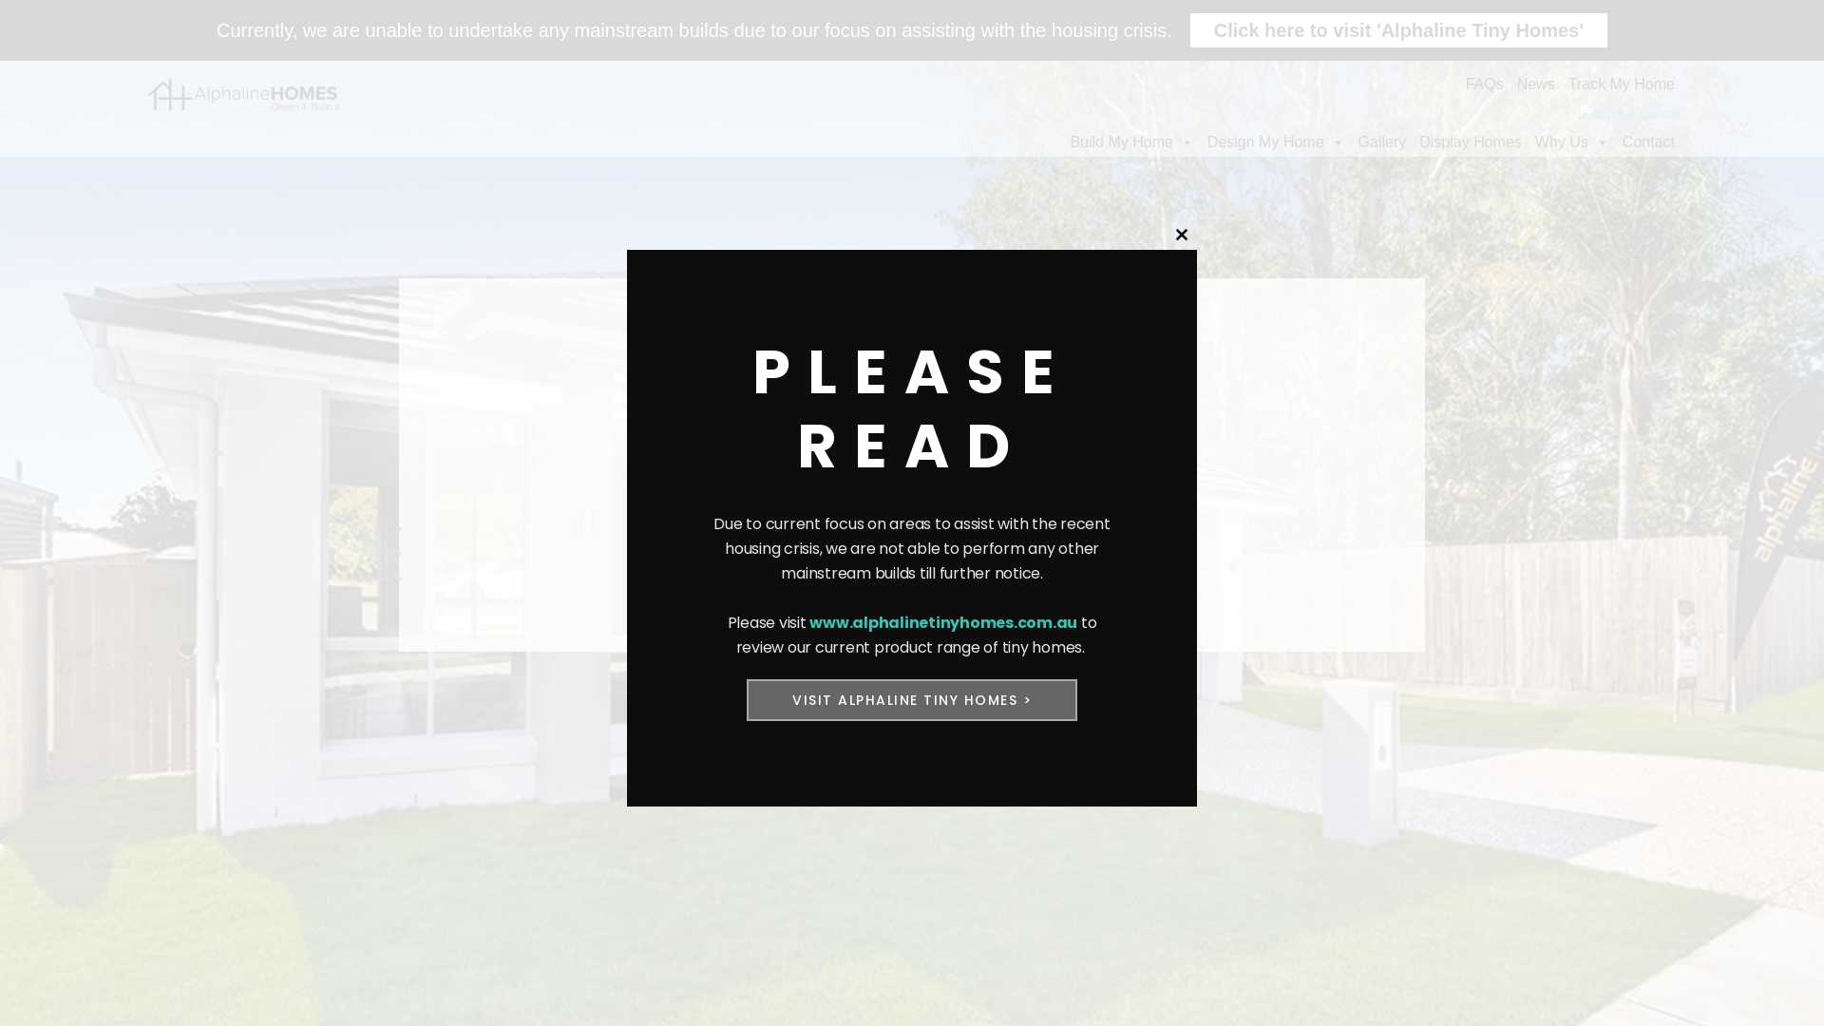  I want to click on Click here to visit 'Alphaline Tiny Homes', so click(1398, 30).